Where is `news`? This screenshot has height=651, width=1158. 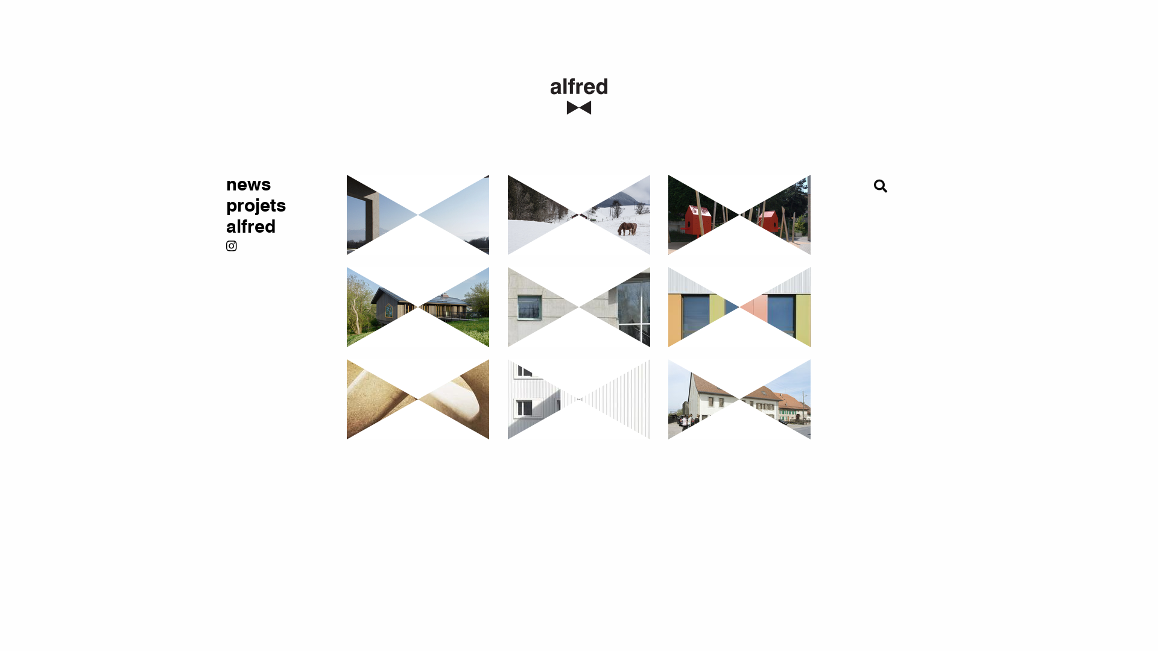 news is located at coordinates (277, 186).